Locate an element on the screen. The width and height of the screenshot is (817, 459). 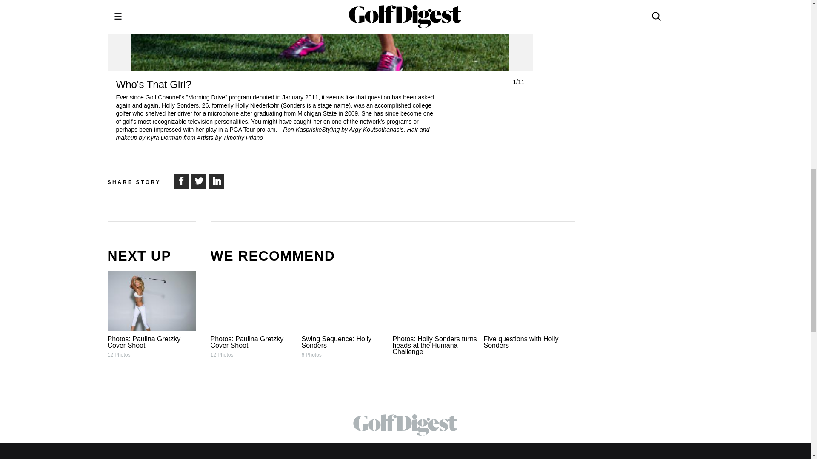
Share on Twitter is located at coordinates (198, 180).